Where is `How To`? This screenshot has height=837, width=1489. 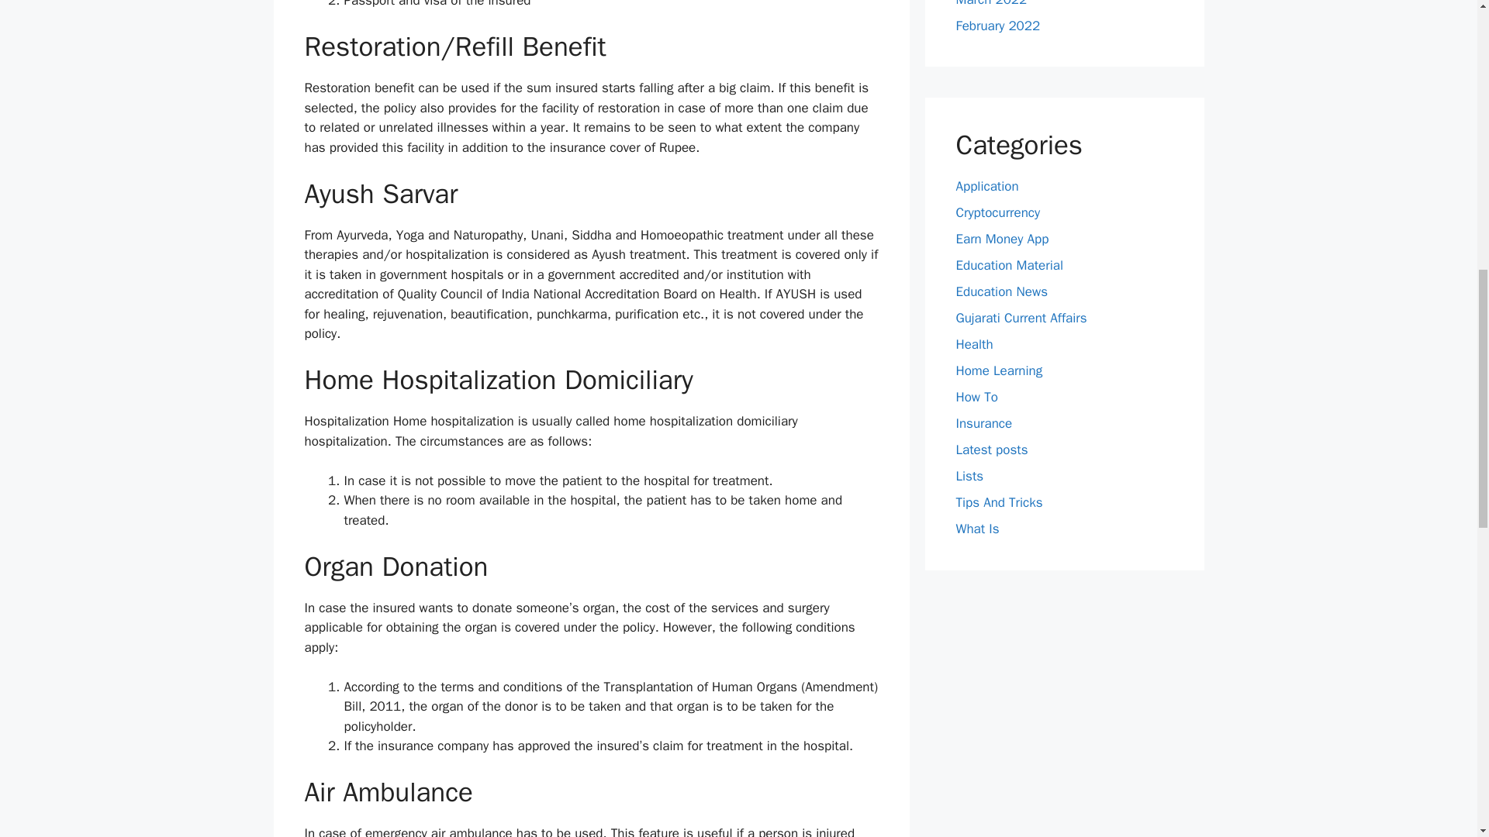
How To is located at coordinates (976, 397).